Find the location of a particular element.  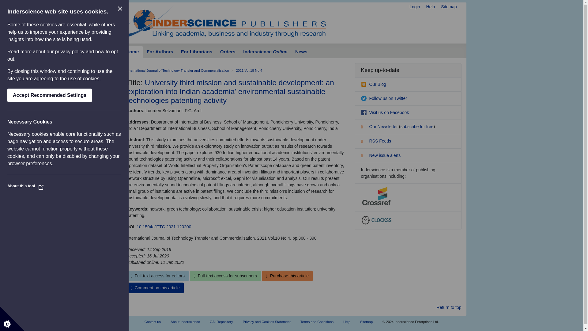

Read our privacy policy is located at coordinates (70, 51).